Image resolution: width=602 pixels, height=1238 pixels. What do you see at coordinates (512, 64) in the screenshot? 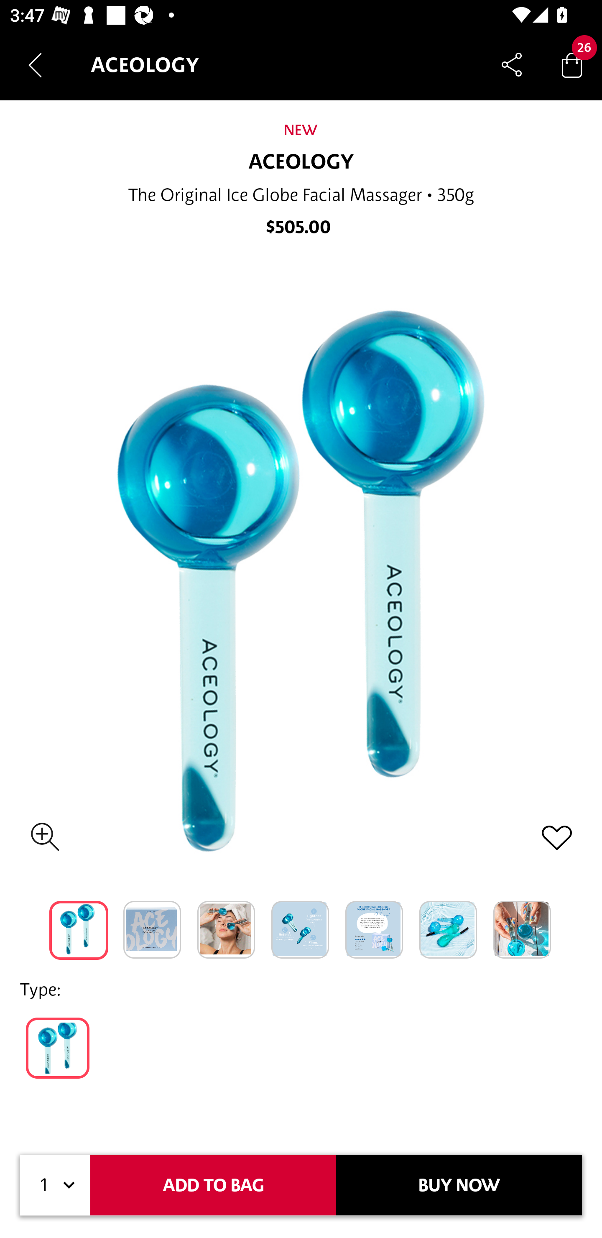
I see `Share` at bounding box center [512, 64].